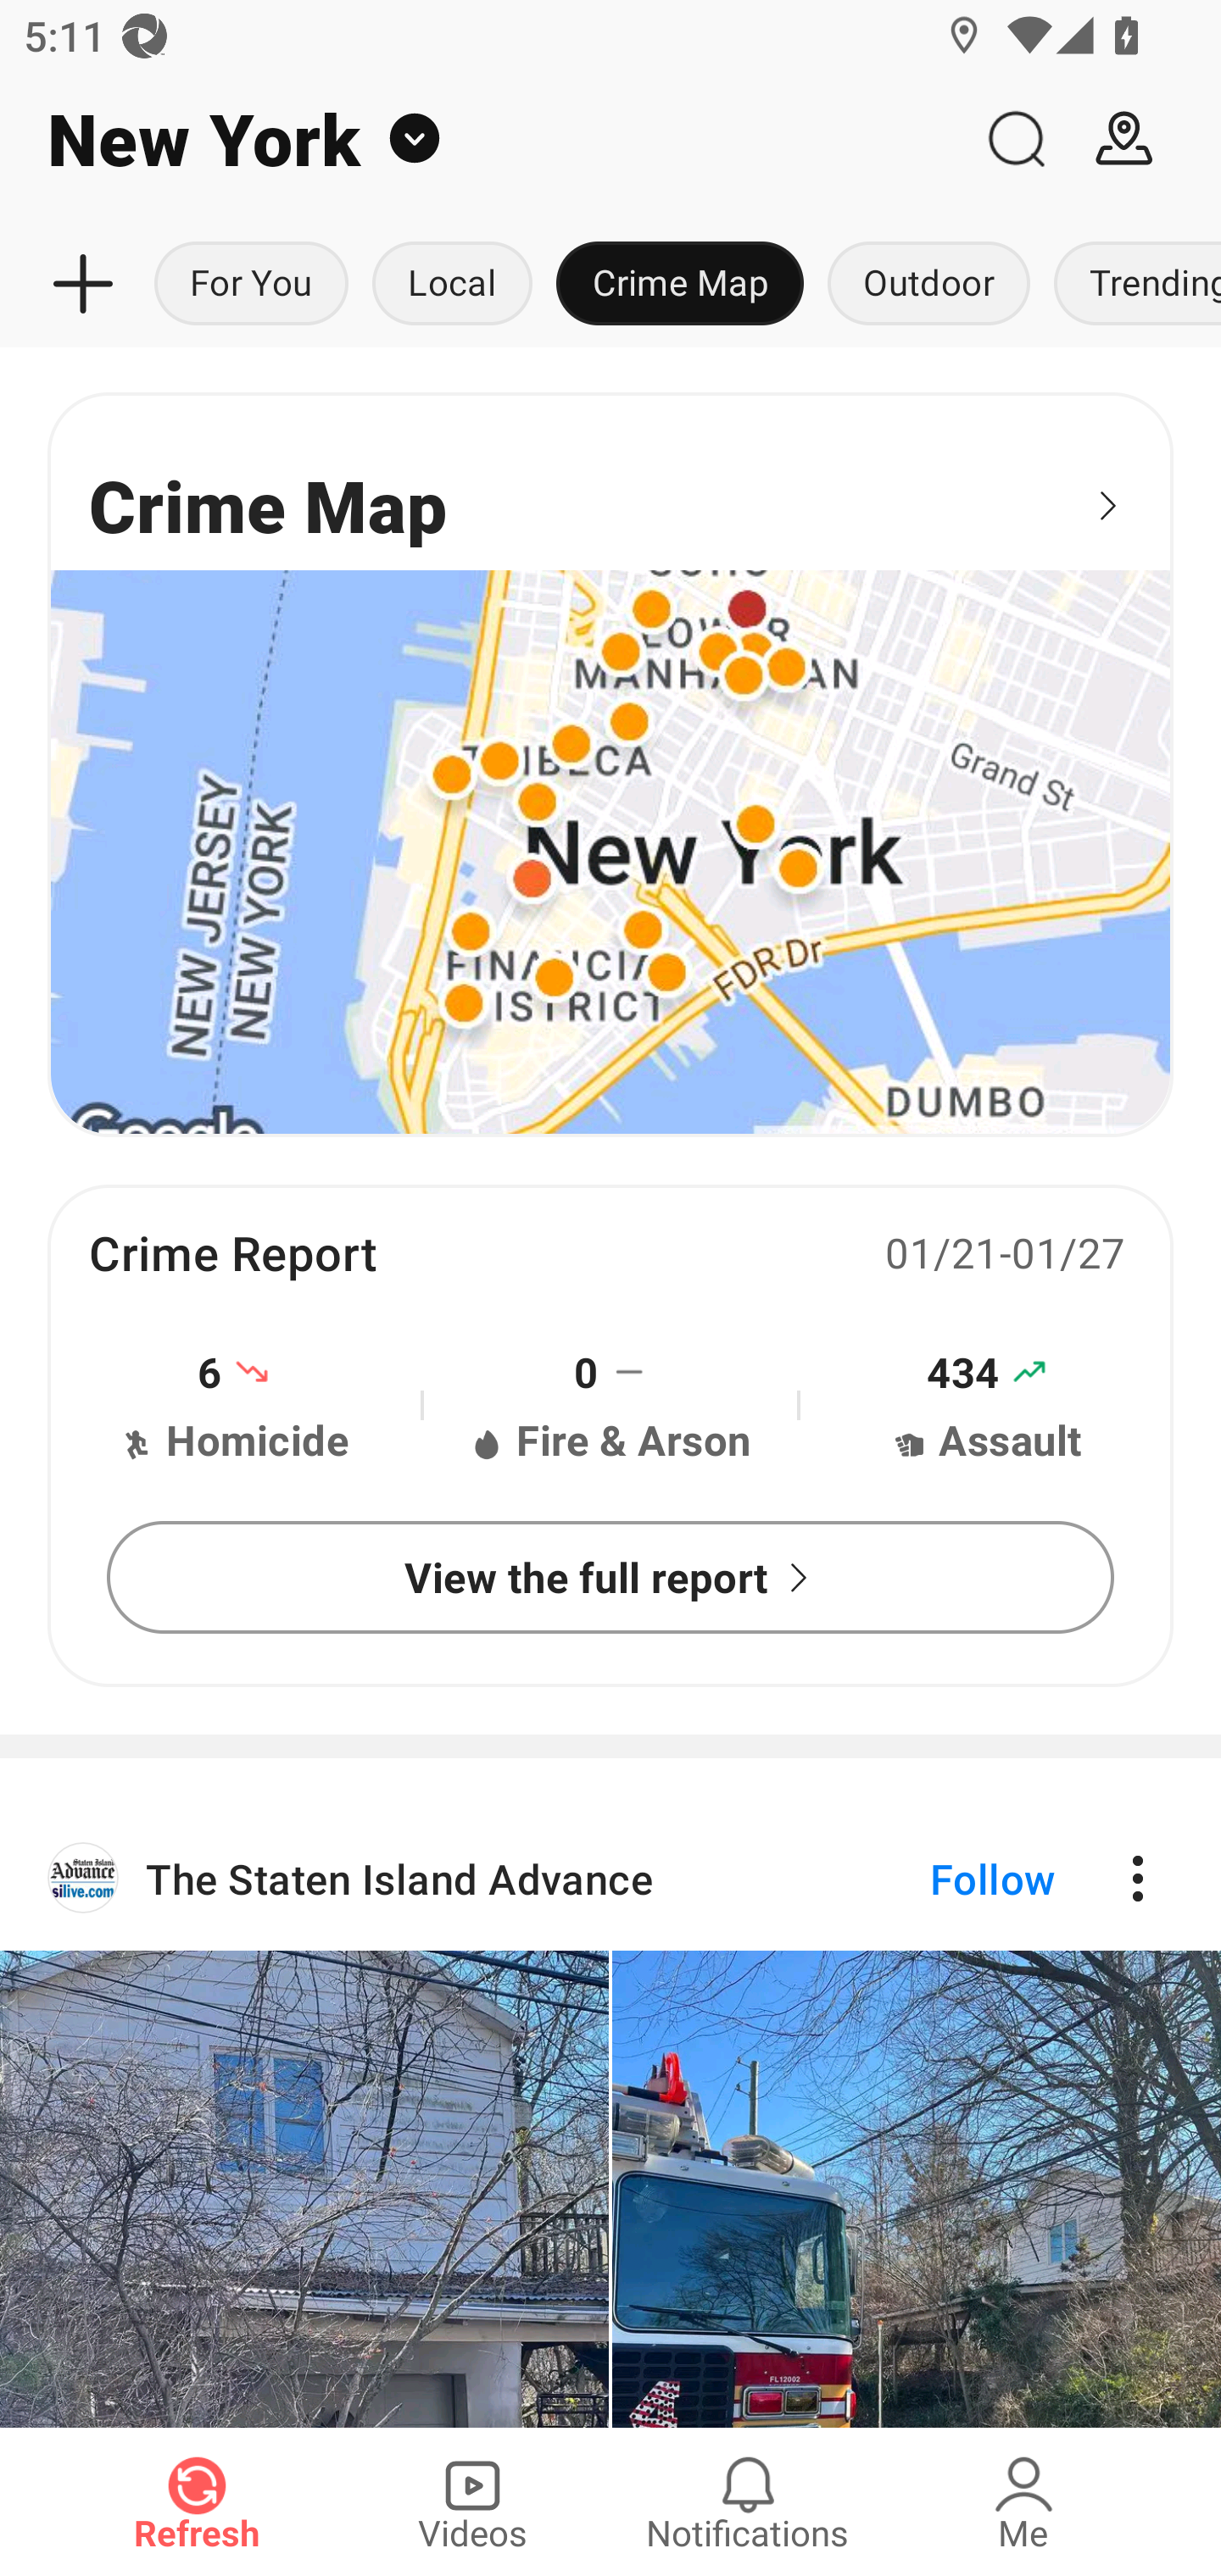  Describe the element at coordinates (452, 285) in the screenshot. I see `Local` at that location.